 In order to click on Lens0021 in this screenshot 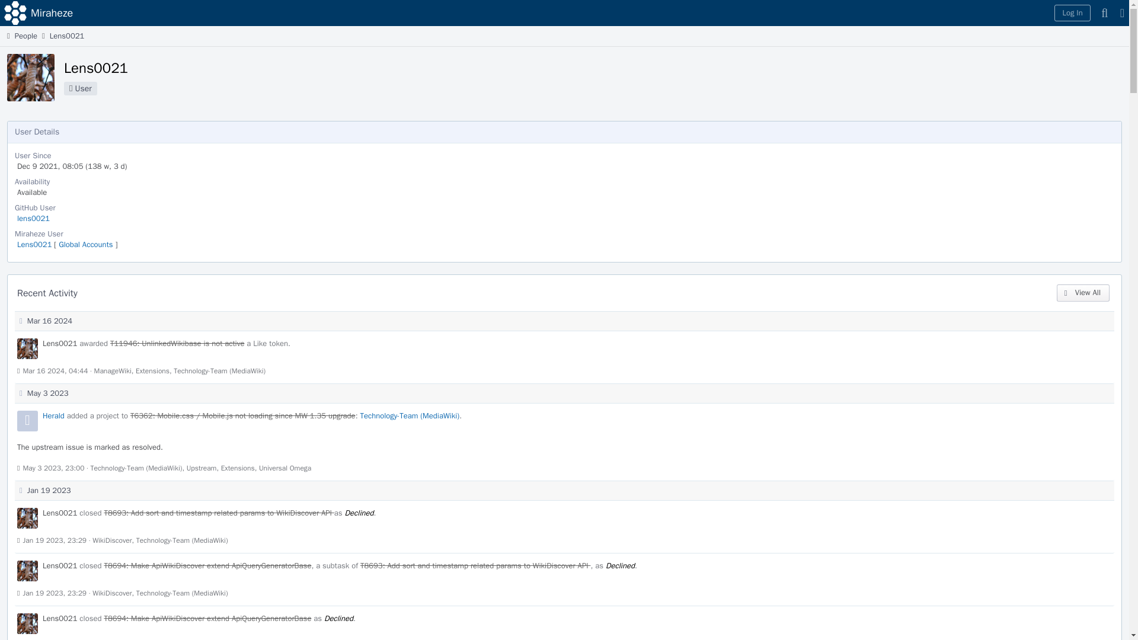, I will do `click(67, 36)`.